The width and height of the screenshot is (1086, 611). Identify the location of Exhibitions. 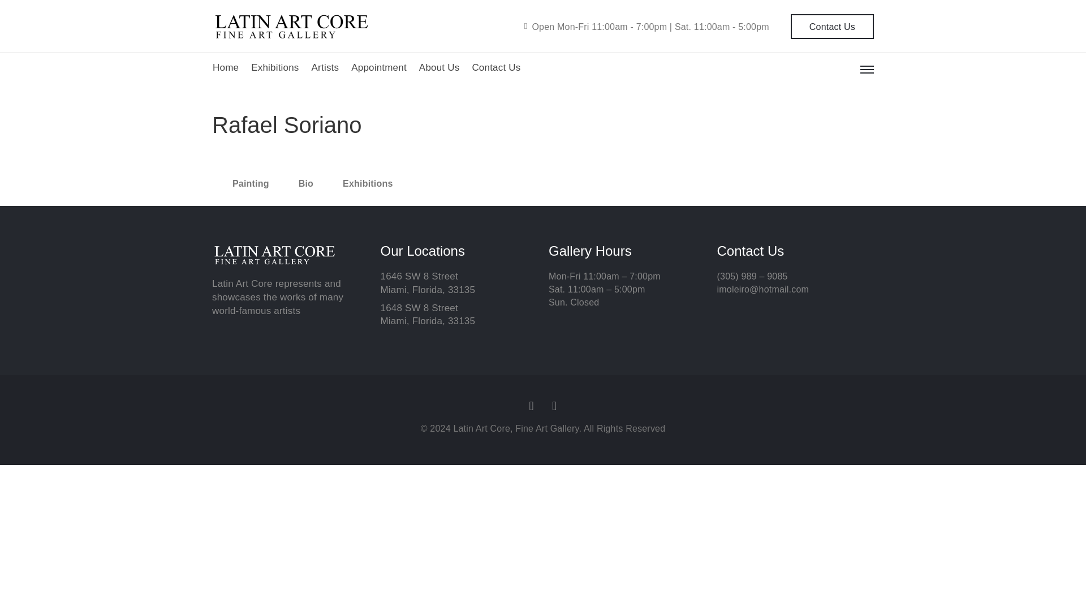
(275, 68).